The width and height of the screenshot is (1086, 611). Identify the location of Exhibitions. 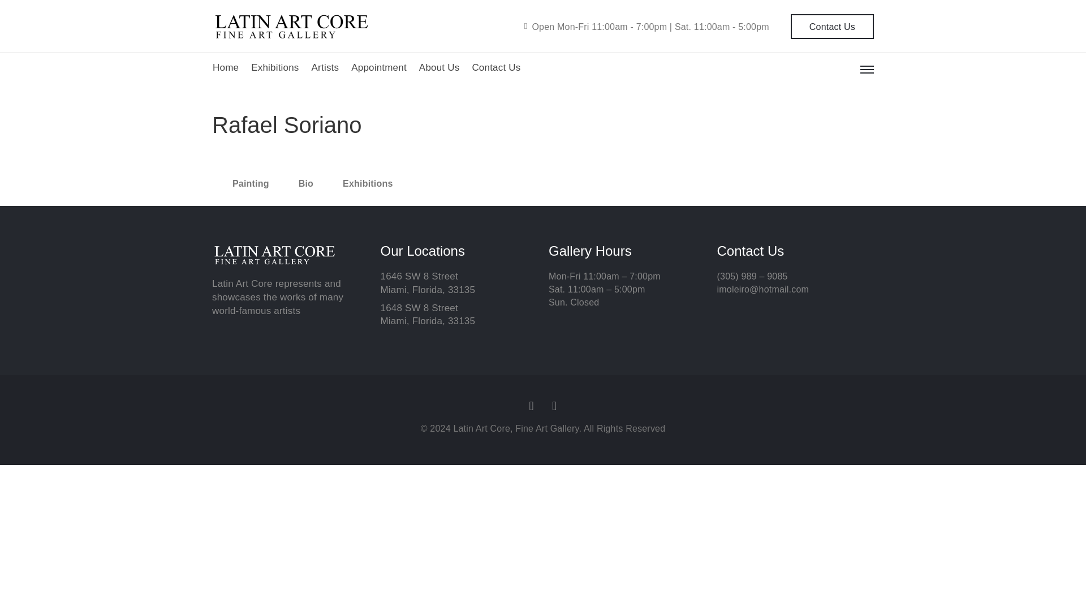
(275, 68).